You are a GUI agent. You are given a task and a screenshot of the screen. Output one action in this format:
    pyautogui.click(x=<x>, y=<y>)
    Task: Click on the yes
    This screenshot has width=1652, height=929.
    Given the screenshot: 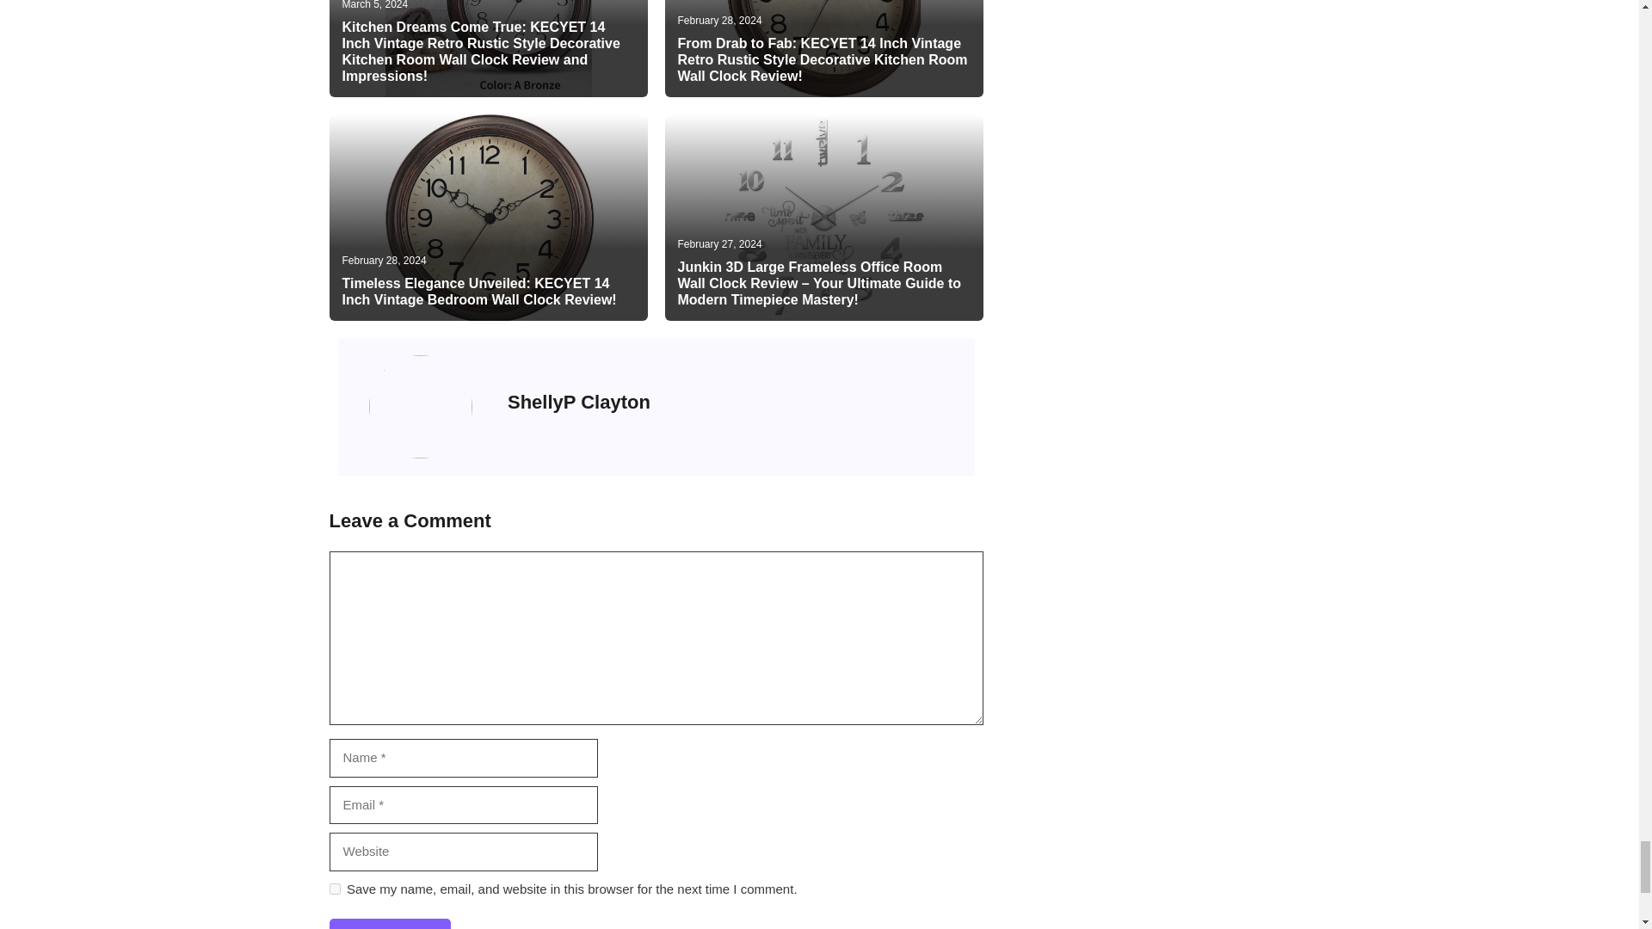 What is the action you would take?
    pyautogui.click(x=334, y=889)
    